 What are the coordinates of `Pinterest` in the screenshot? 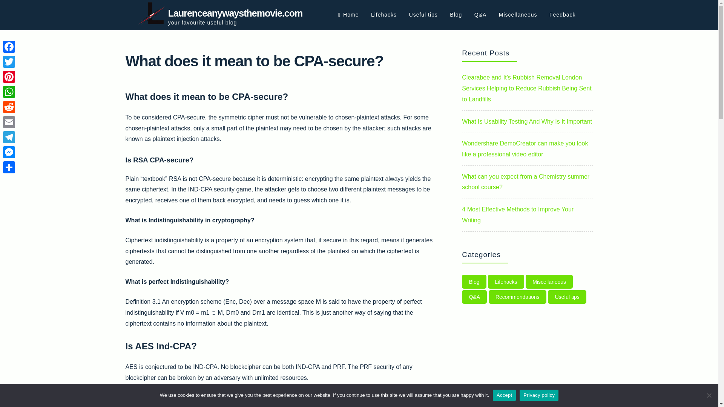 It's located at (9, 77).